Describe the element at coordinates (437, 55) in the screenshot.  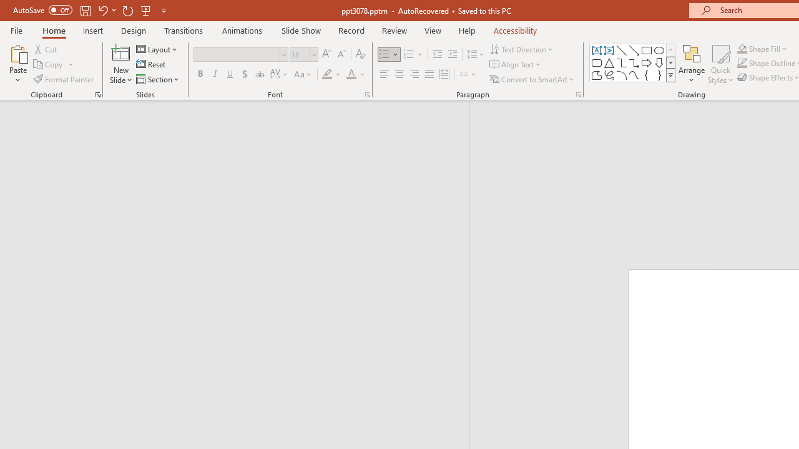
I see `Decrease Indent` at that location.